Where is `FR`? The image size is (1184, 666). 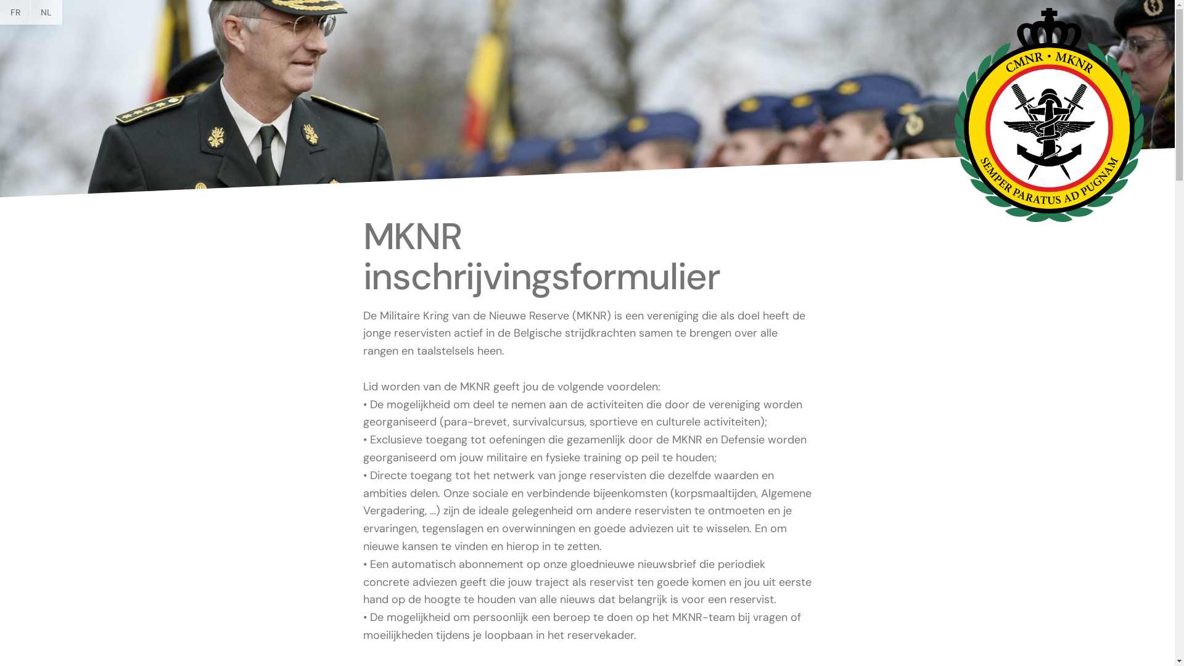 FR is located at coordinates (15, 12).